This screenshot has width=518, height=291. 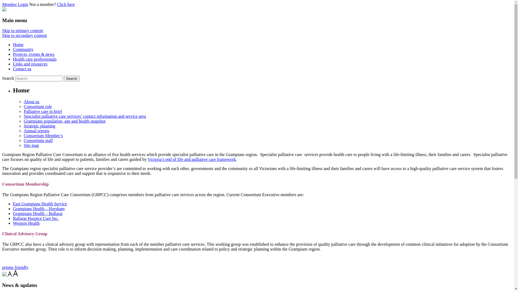 I want to click on Skip to secondary content, so click(x=25, y=36).